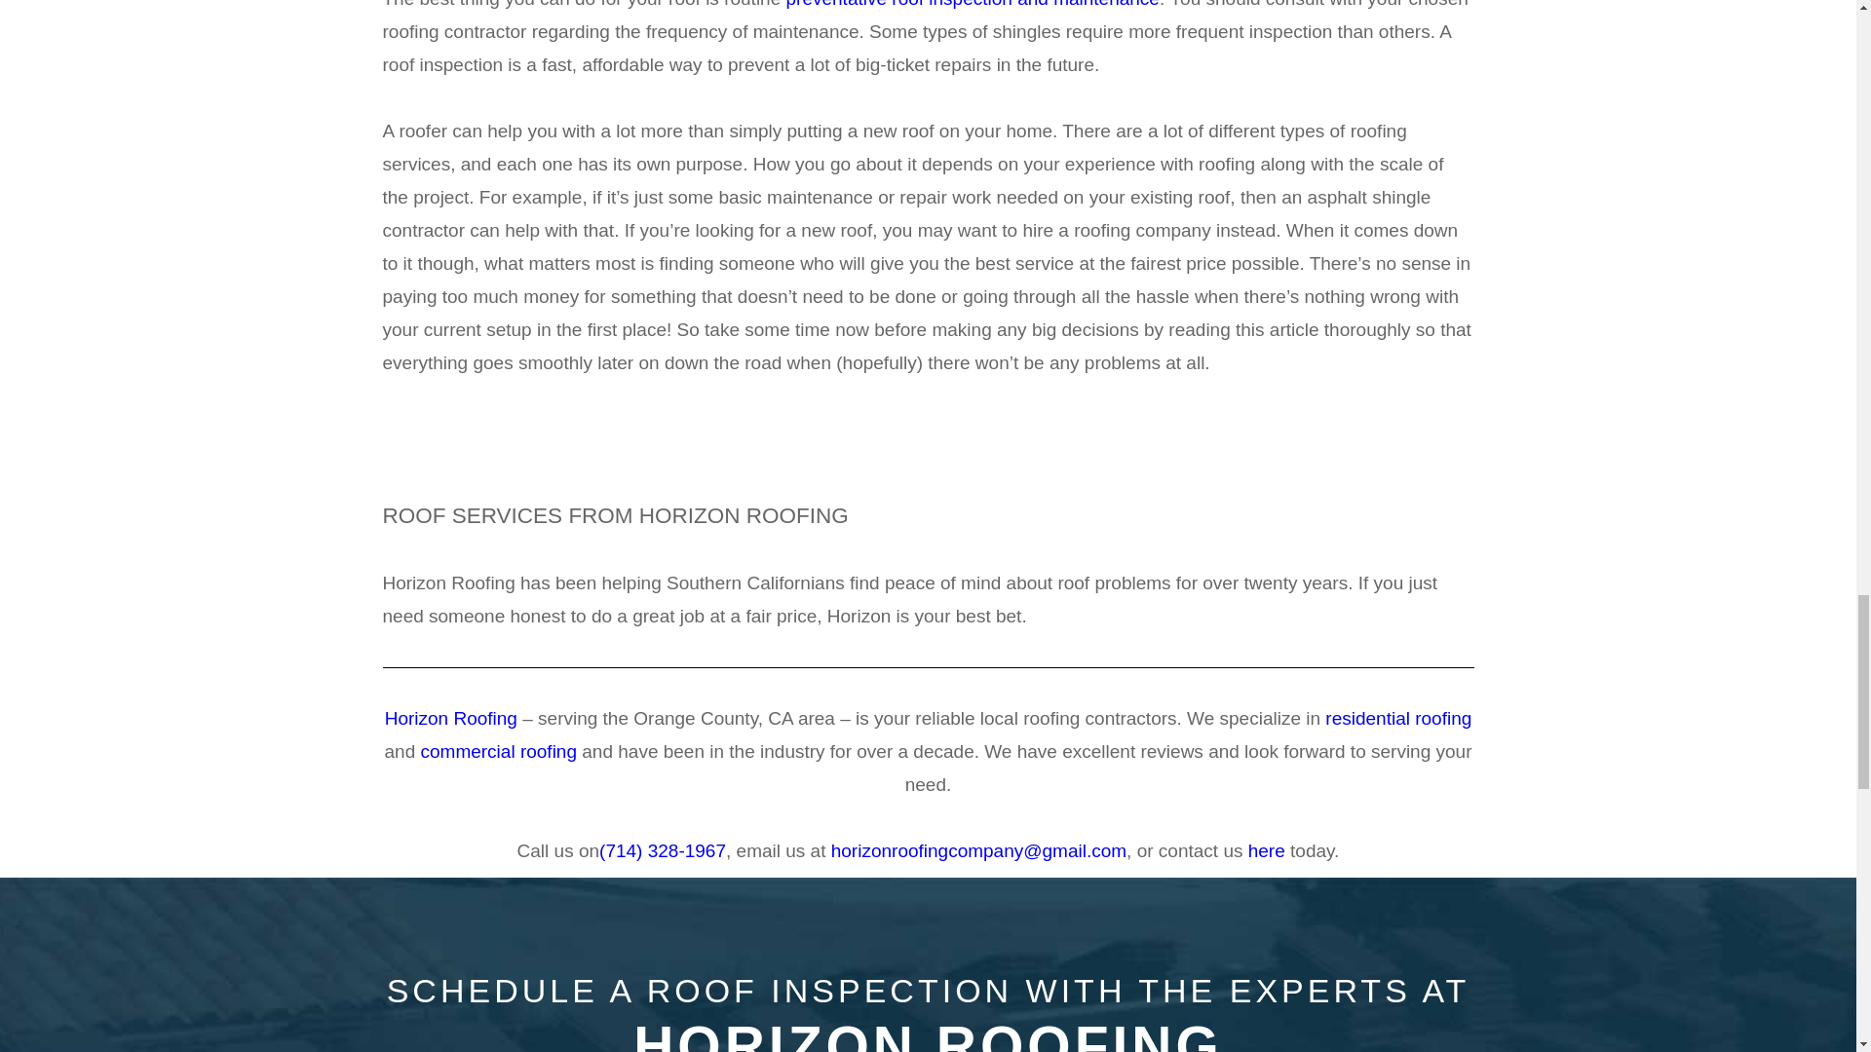  Describe the element at coordinates (497, 751) in the screenshot. I see `commercial roofing` at that location.